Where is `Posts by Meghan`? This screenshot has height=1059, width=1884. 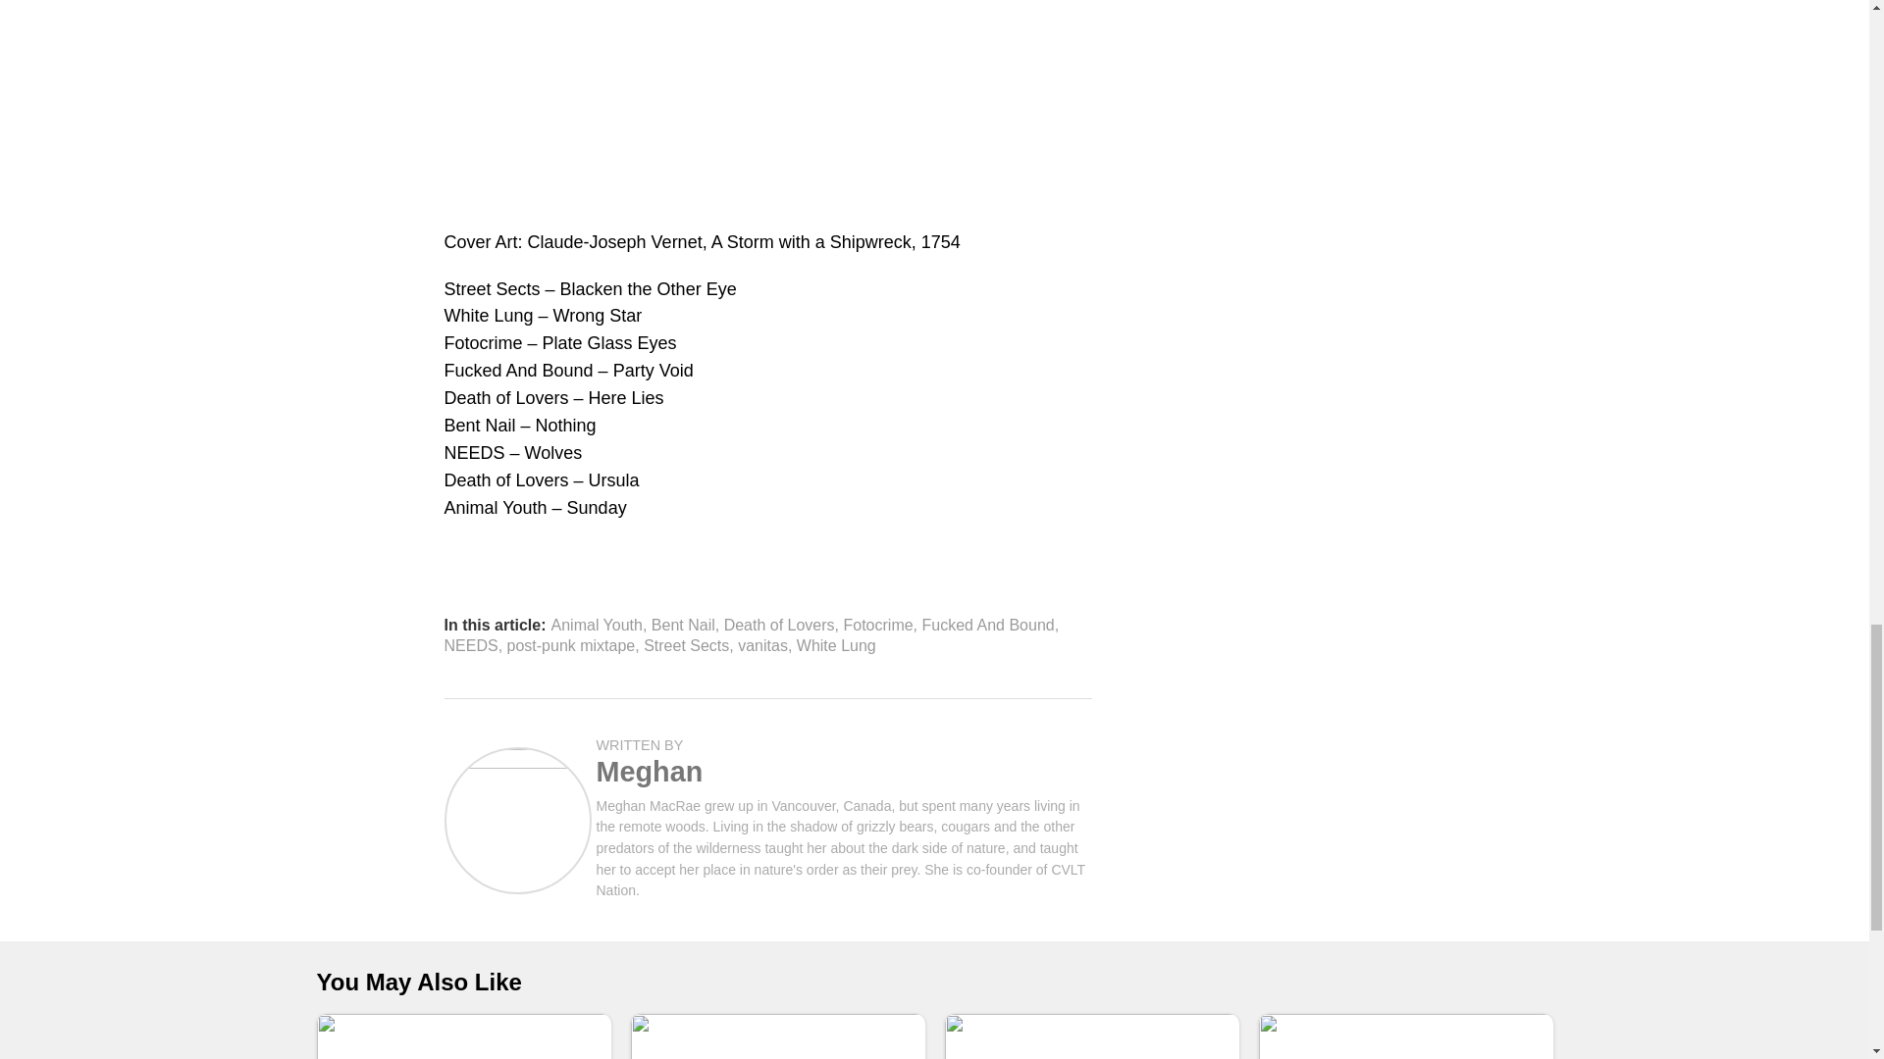
Posts by Meghan is located at coordinates (650, 772).